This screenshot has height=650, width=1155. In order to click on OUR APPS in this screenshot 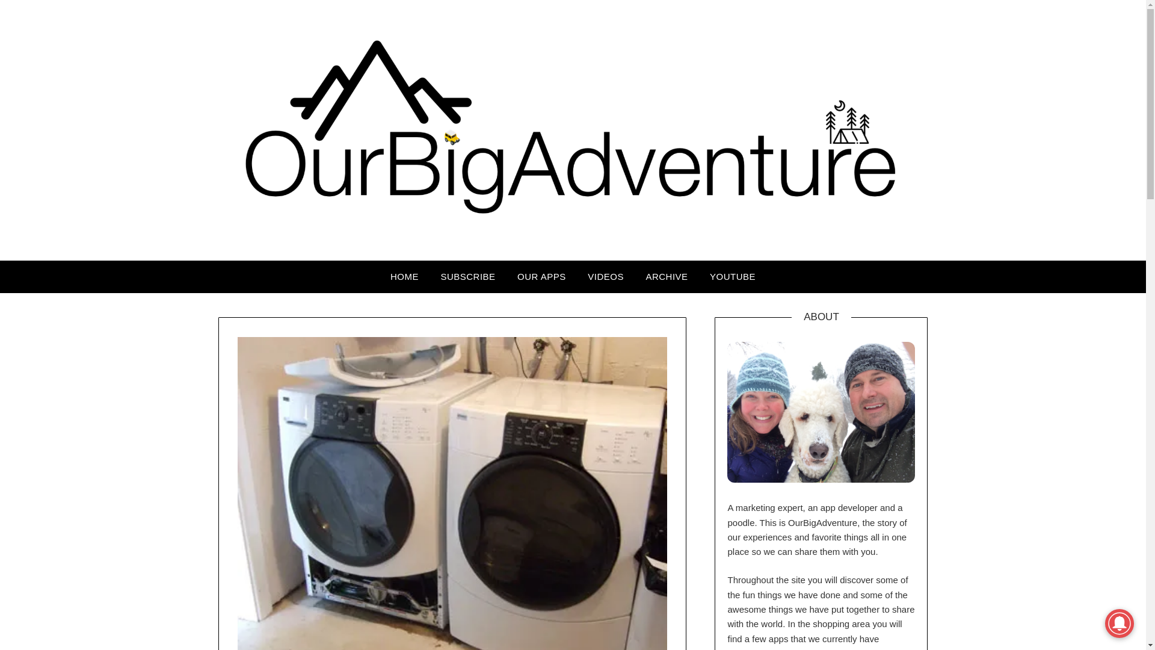, I will do `click(541, 277)`.